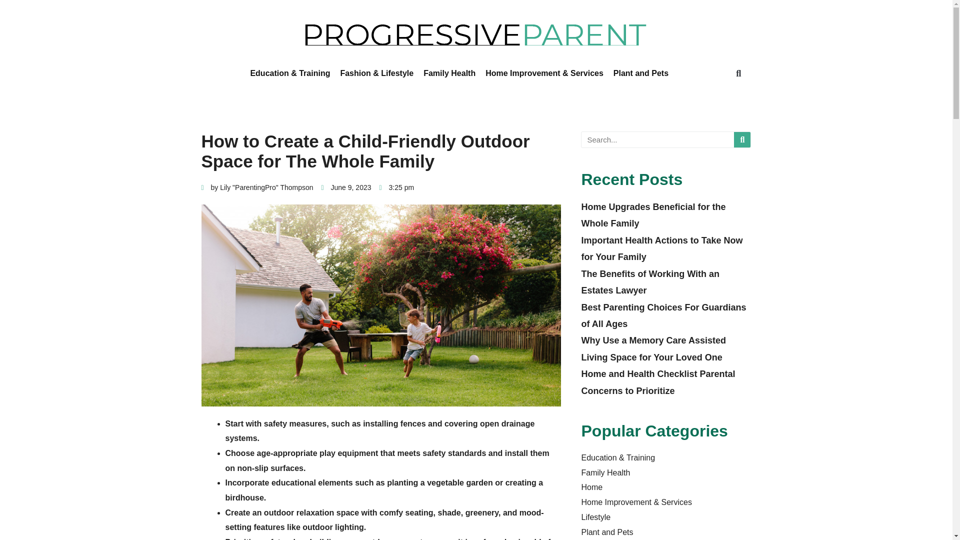 The height and width of the screenshot is (540, 960). Describe the element at coordinates (653, 215) in the screenshot. I see `Home Upgrades Beneficial for the Whole Family` at that location.